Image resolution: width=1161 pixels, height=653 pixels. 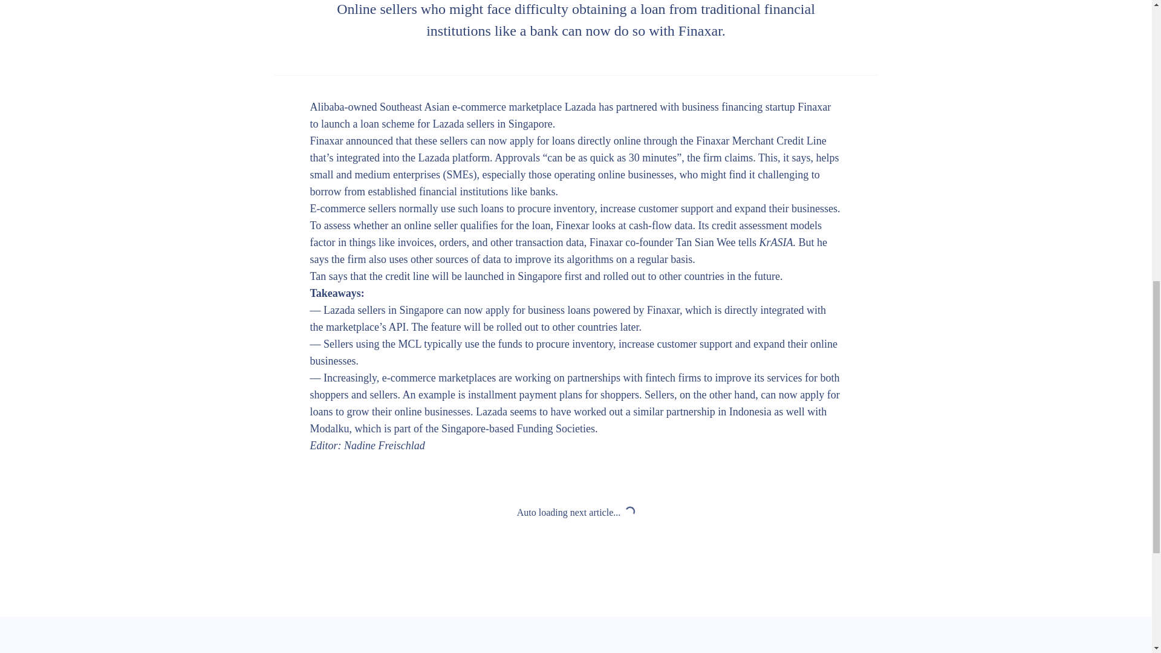 What do you see at coordinates (329, 428) in the screenshot?
I see `Modalku` at bounding box center [329, 428].